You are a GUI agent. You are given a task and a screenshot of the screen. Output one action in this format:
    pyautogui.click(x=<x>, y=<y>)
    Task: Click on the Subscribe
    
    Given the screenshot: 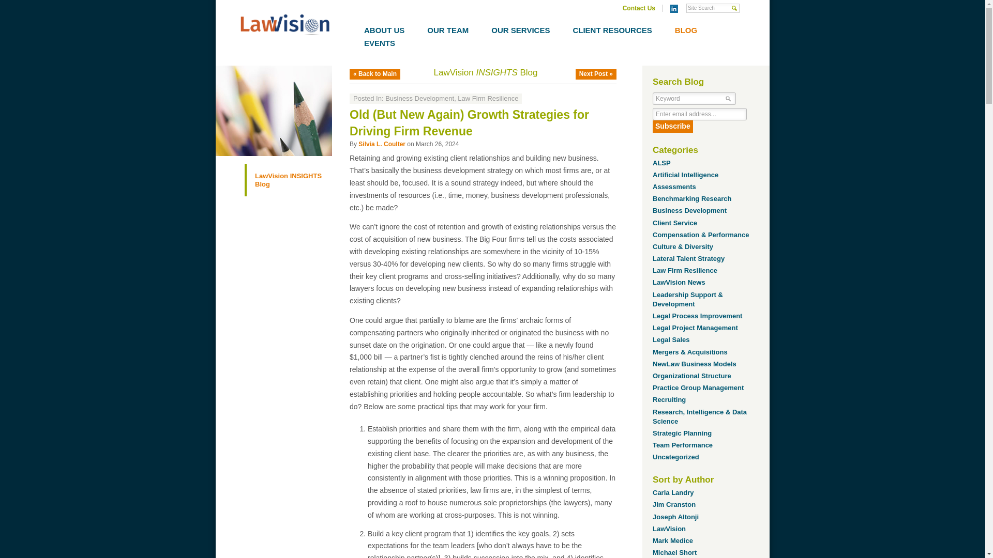 What is the action you would take?
    pyautogui.click(x=672, y=127)
    